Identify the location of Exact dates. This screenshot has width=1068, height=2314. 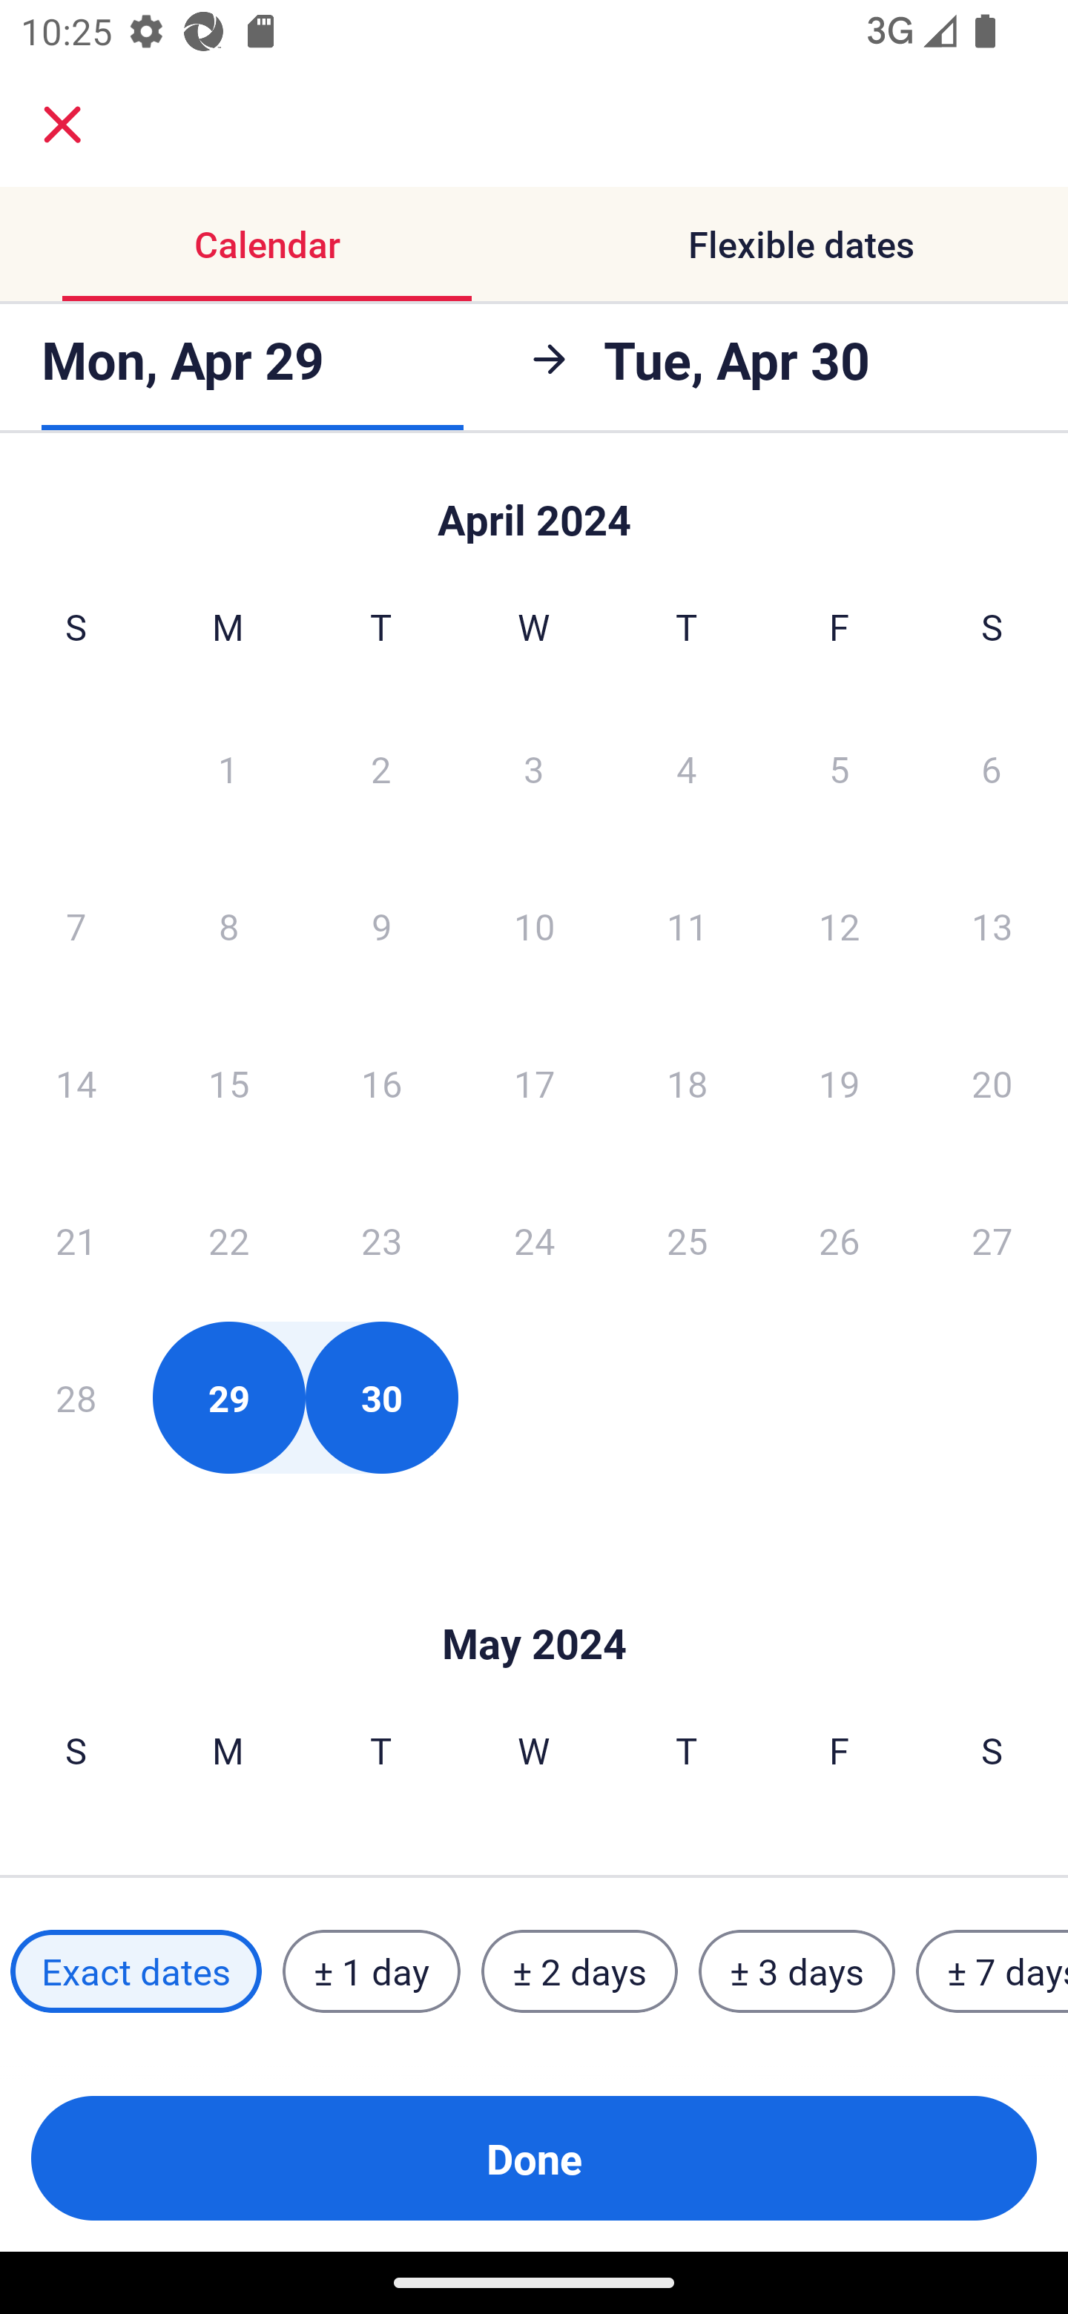
(136, 1971).